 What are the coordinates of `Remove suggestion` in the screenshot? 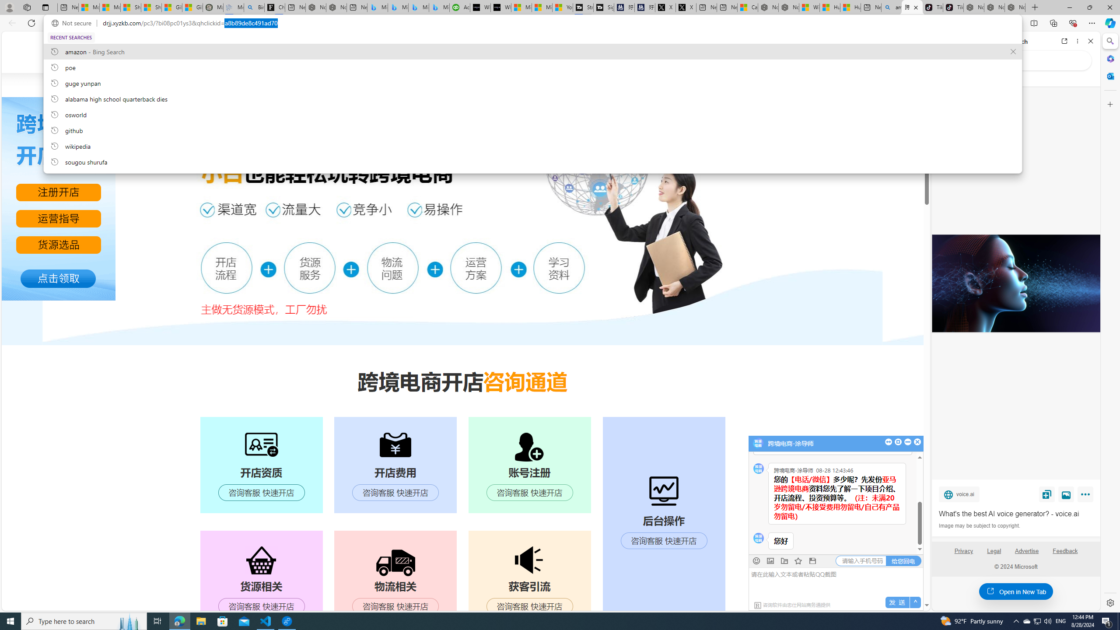 It's located at (1013, 52).